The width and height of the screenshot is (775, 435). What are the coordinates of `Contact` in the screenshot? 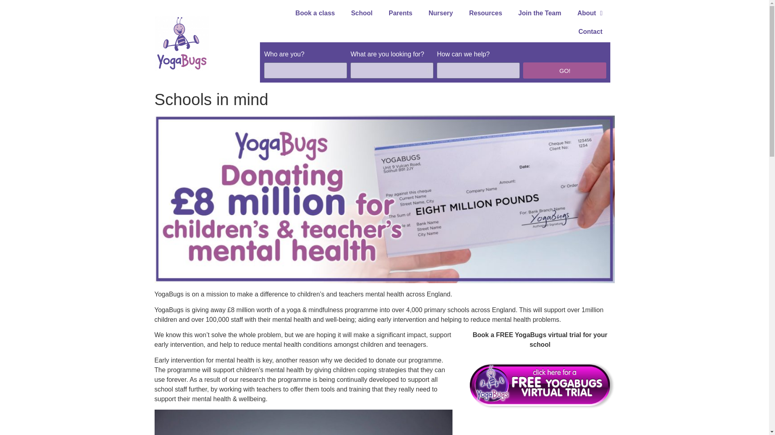 It's located at (590, 31).